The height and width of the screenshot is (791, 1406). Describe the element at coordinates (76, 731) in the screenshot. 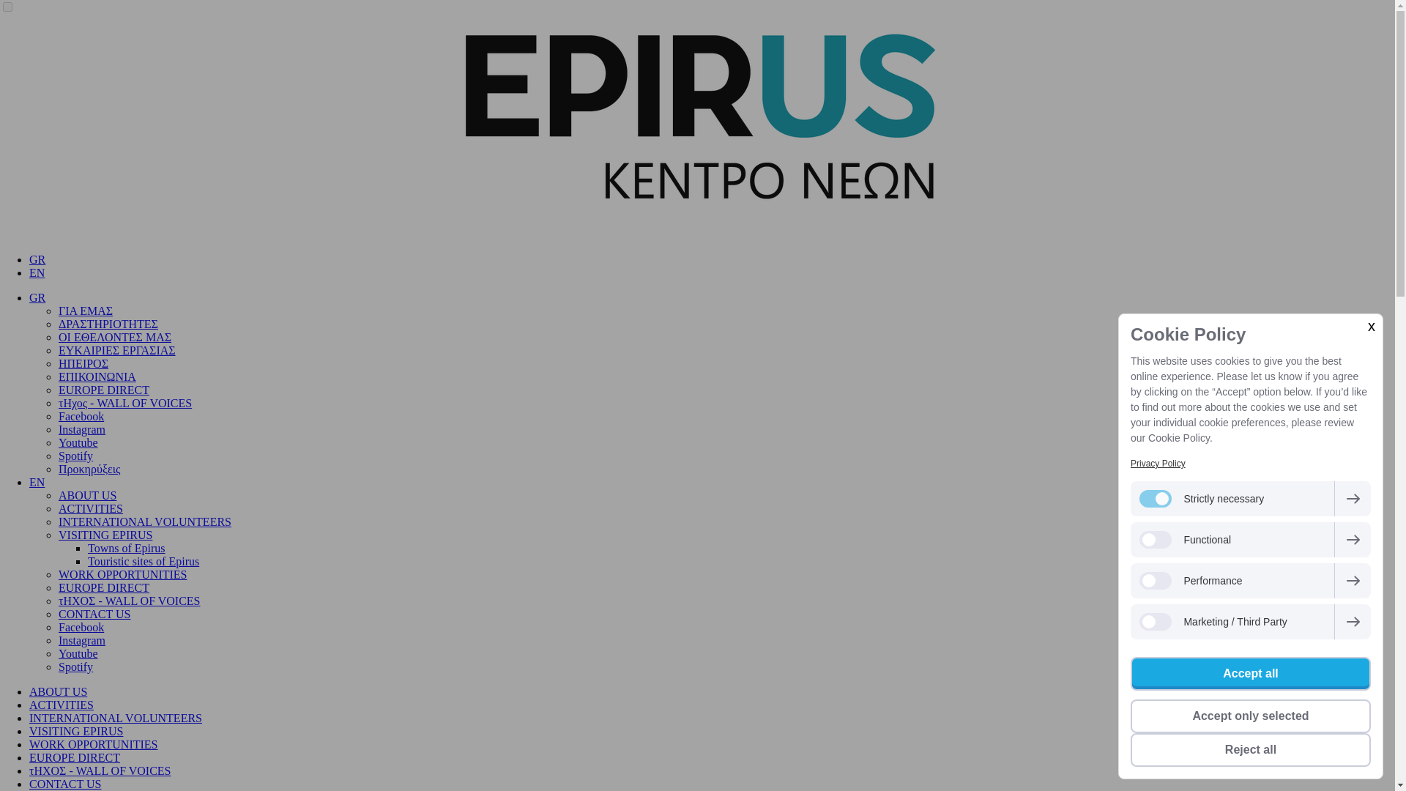

I see `VISITING EPIRUS` at that location.